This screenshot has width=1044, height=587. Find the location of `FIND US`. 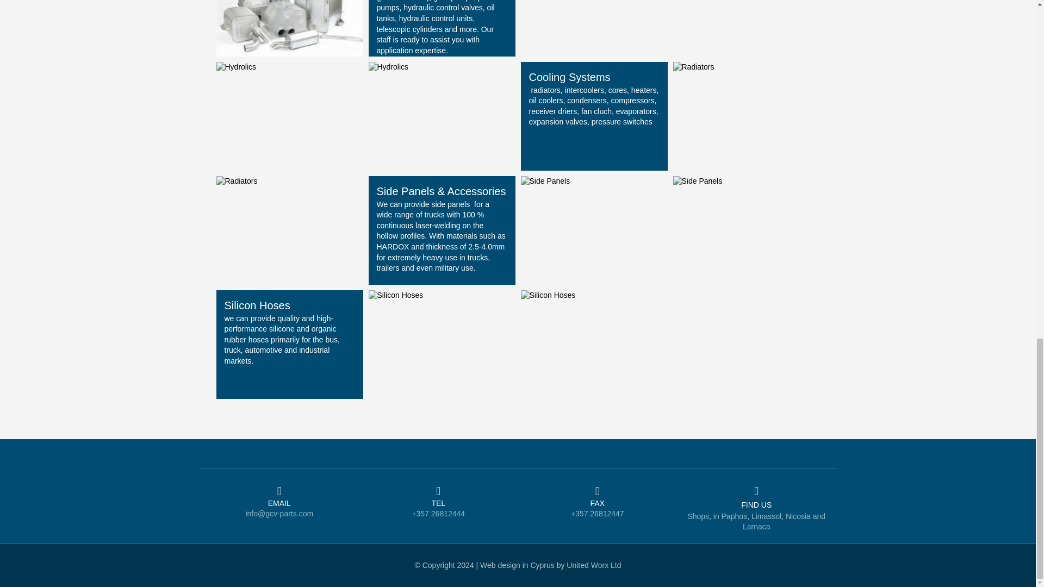

FIND US is located at coordinates (756, 505).